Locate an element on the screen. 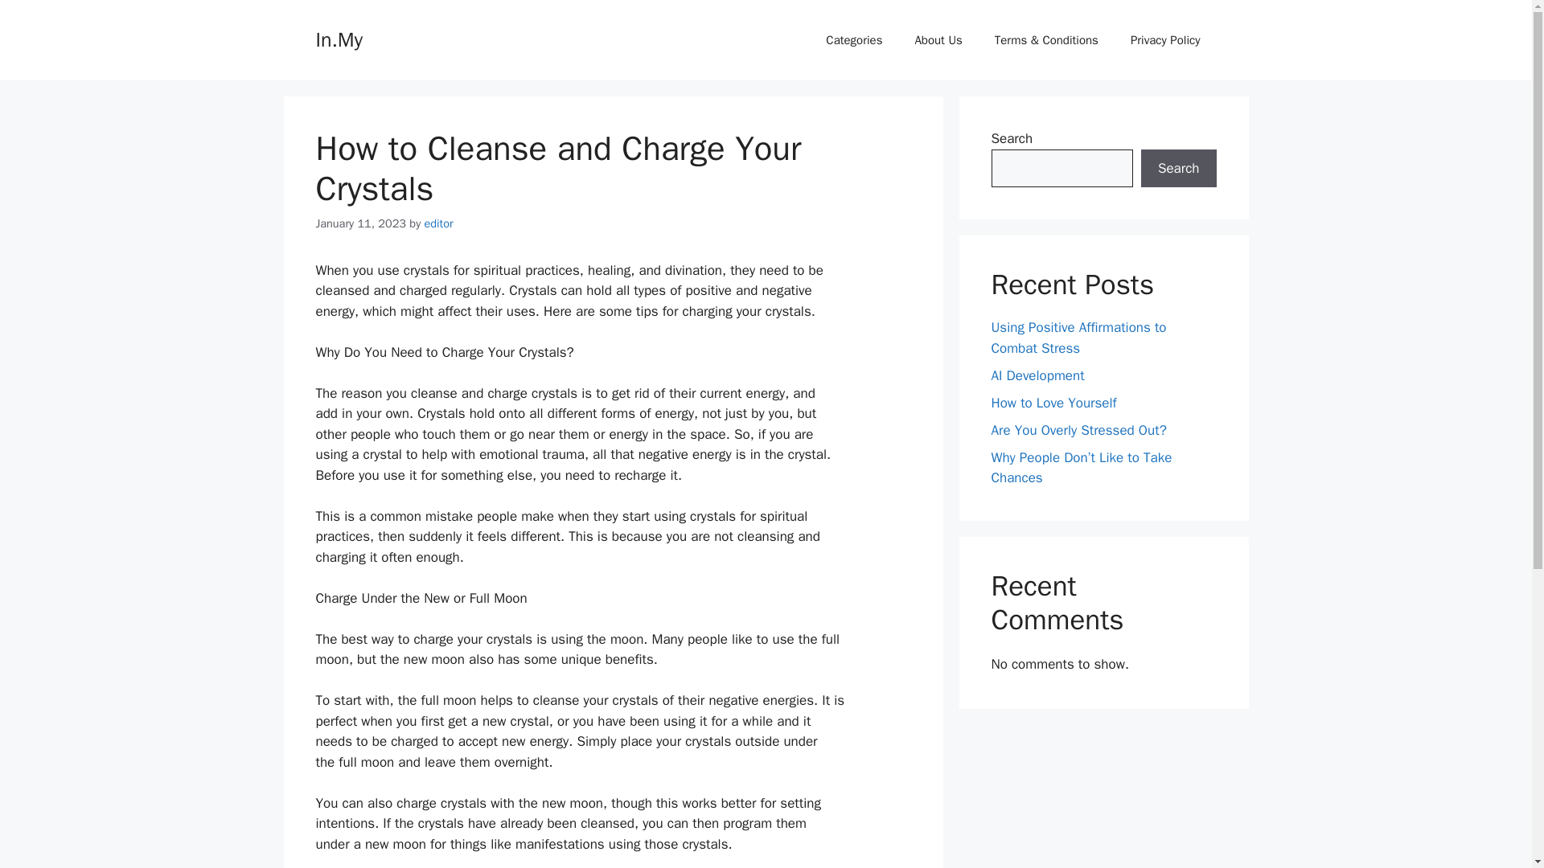 The image size is (1544, 868). About Us is located at coordinates (938, 40).